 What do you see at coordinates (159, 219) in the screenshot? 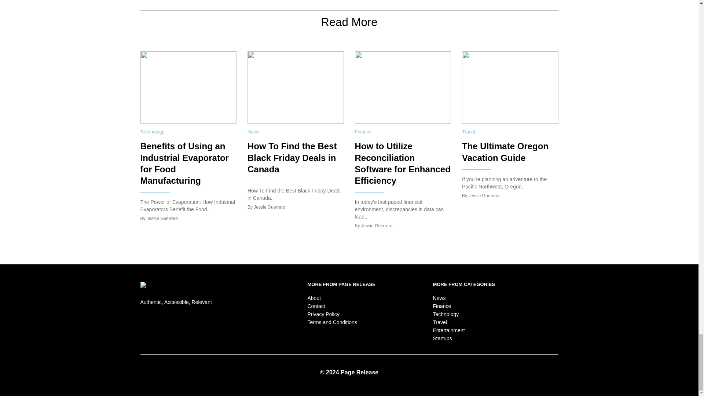
I see `By Jessie Guerrero` at bounding box center [159, 219].